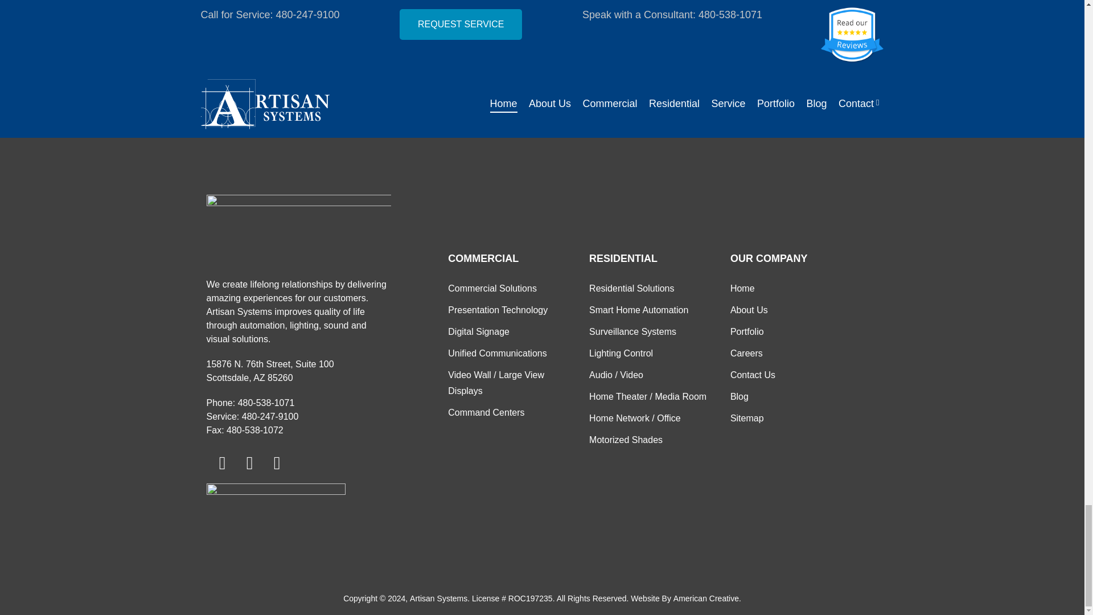 The width and height of the screenshot is (1093, 615). I want to click on 480-538-1071, so click(266, 403).